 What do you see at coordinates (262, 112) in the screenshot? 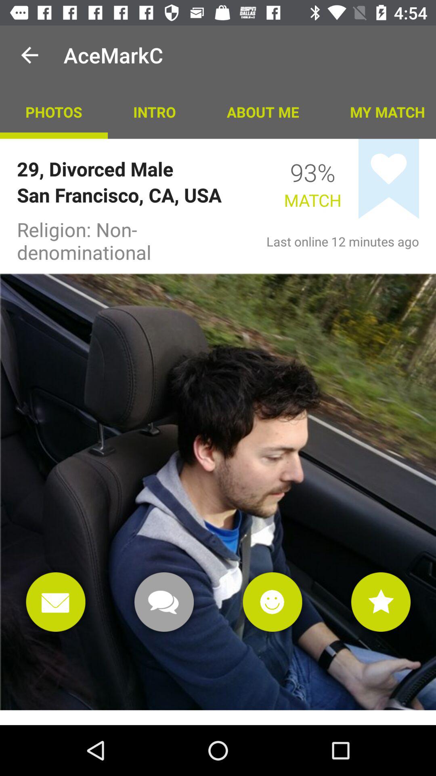
I see `tap icon next to intro` at bounding box center [262, 112].